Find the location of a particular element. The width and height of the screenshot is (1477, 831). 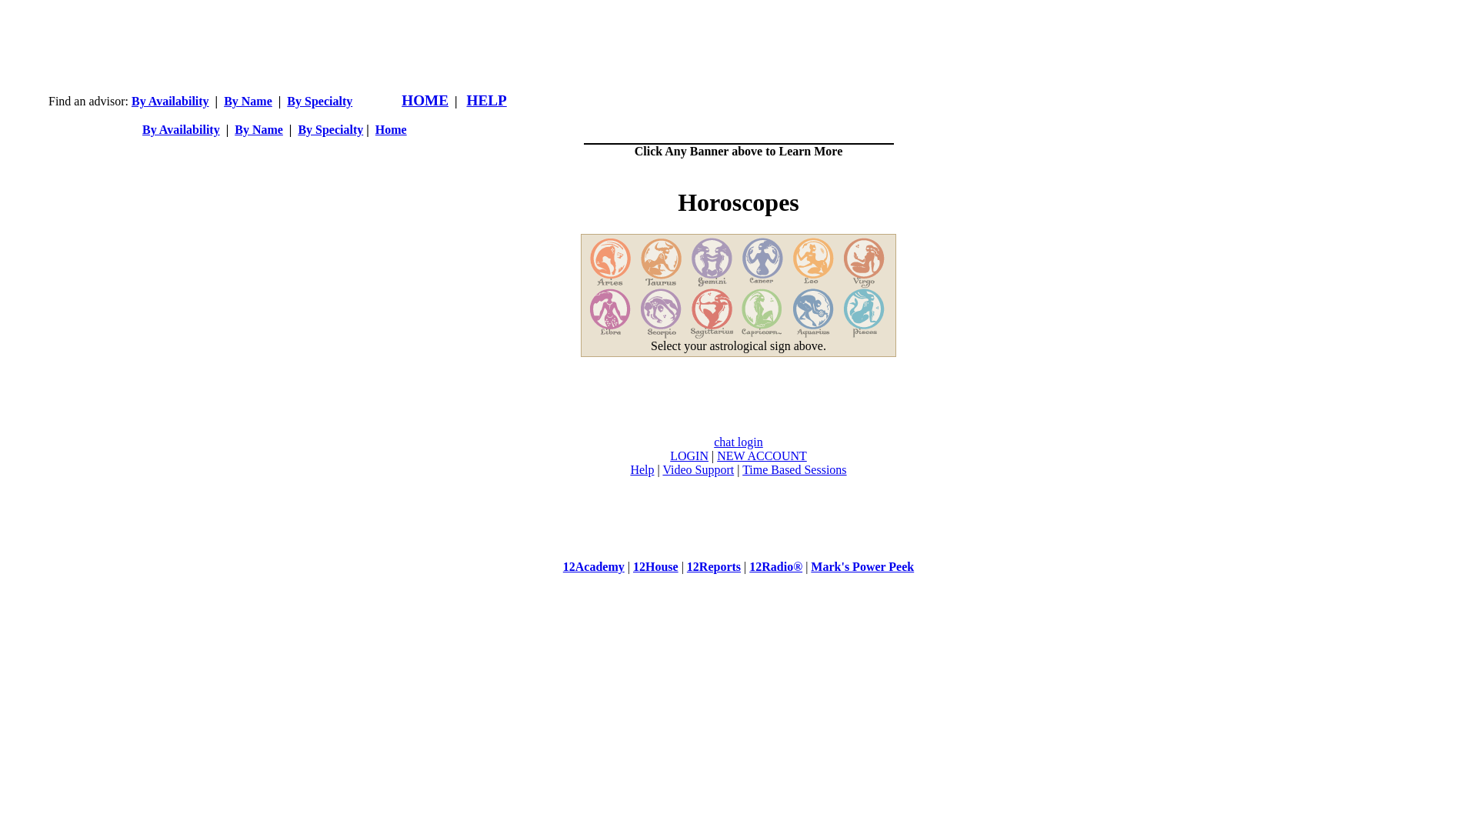

By Name is located at coordinates (258, 129).